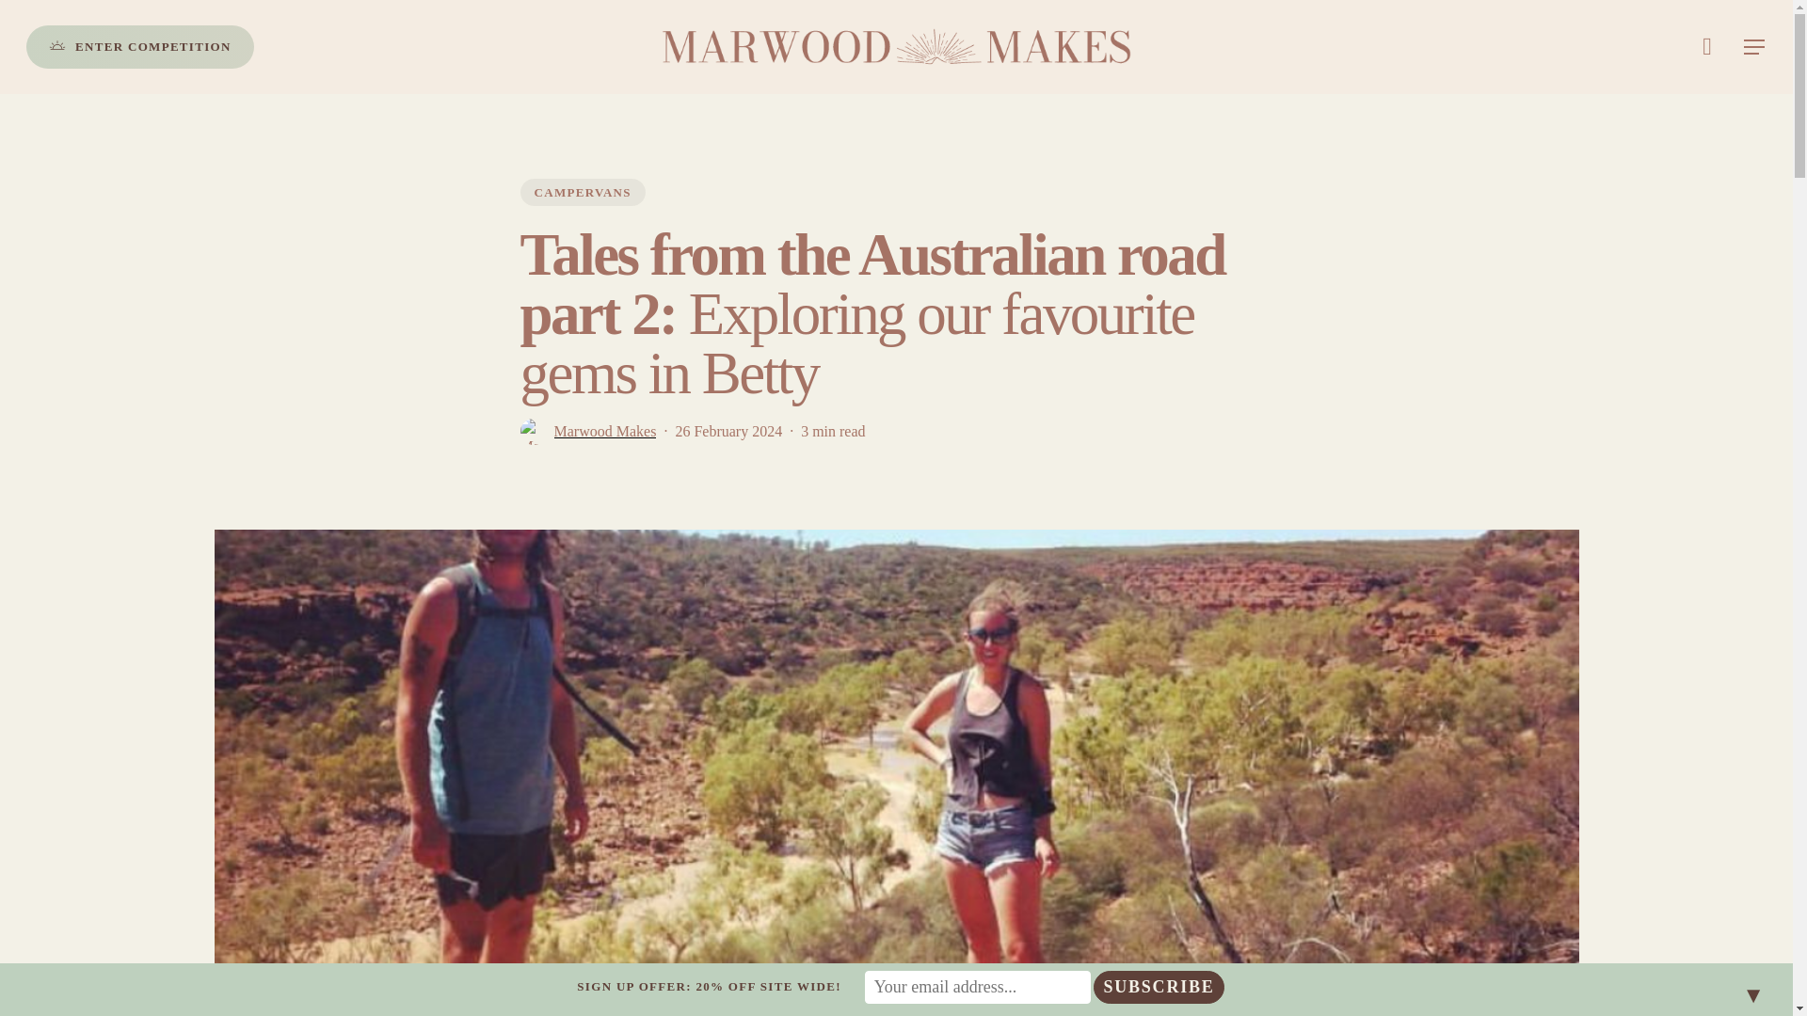 The image size is (1807, 1016). I want to click on ENTER COMPETITION, so click(140, 47).